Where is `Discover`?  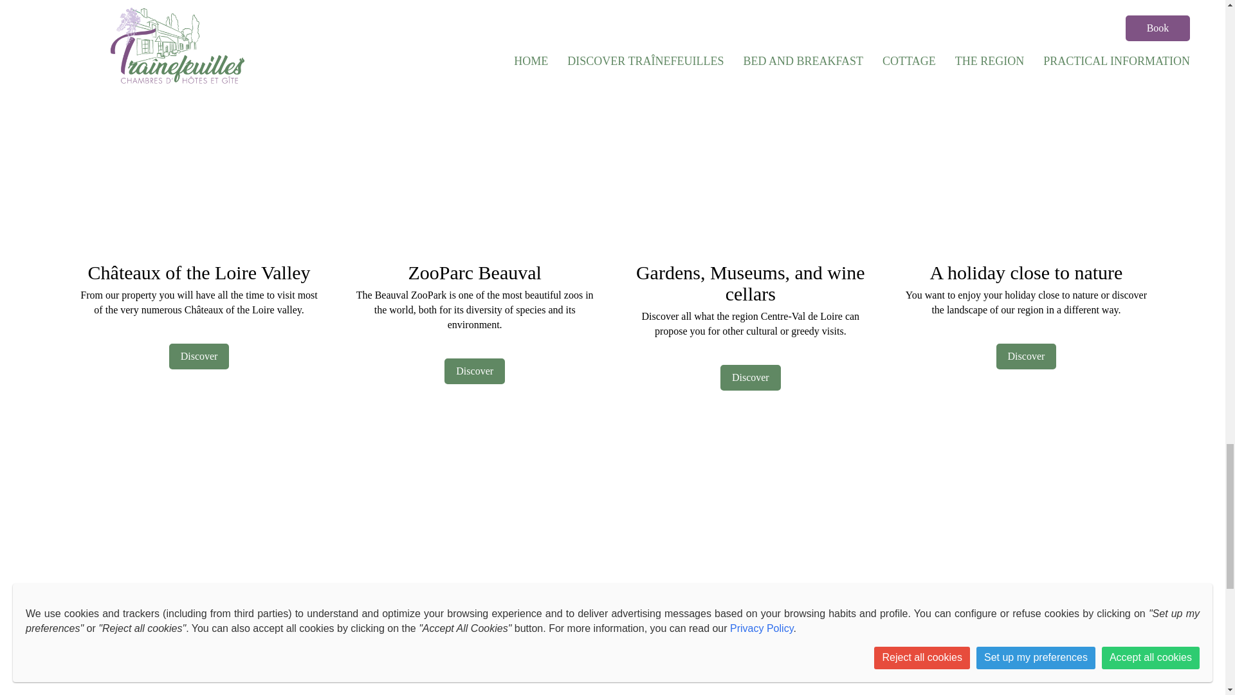
Discover is located at coordinates (1027, 356).